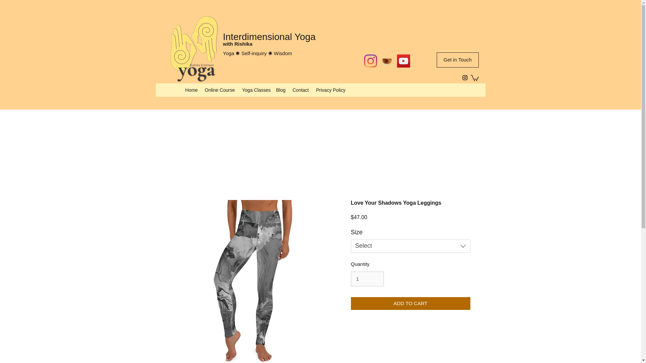 This screenshot has width=646, height=363. Describe the element at coordinates (367, 279) in the screenshot. I see `1` at that location.